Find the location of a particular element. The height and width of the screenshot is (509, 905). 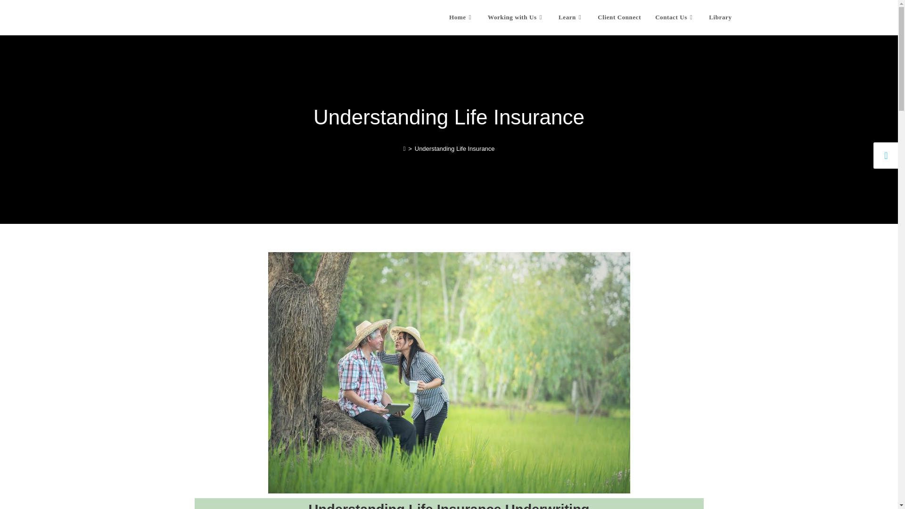

Client Connect is located at coordinates (619, 17).